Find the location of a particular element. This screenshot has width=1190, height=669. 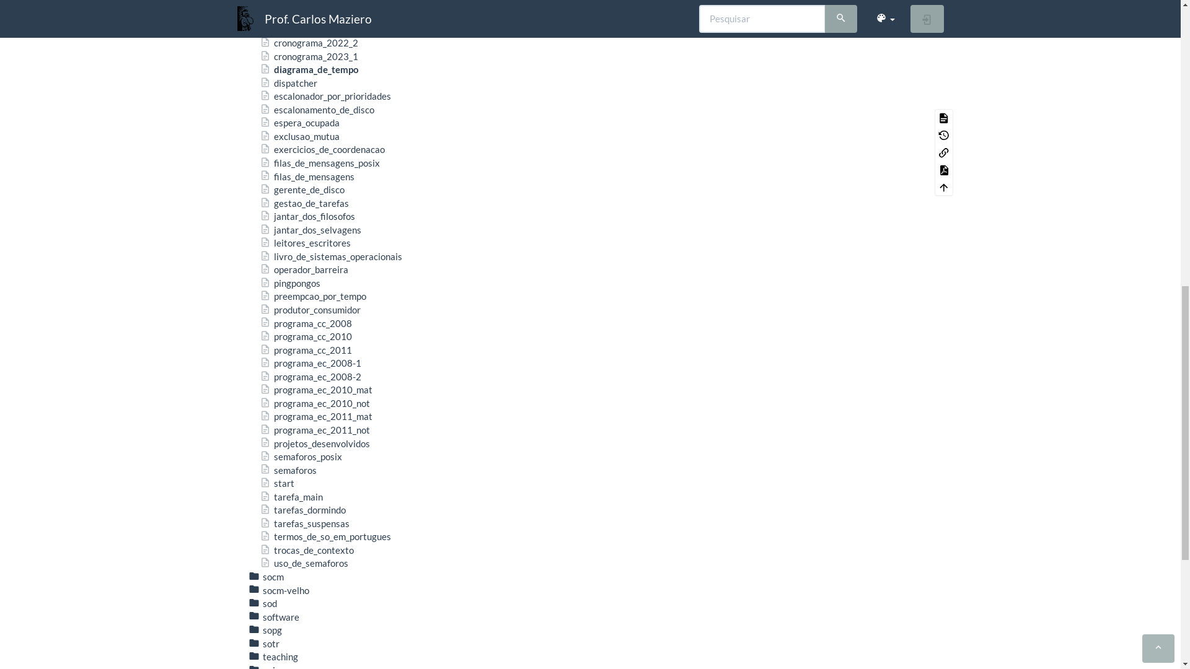

cronograma_2014-1 is located at coordinates (308, 559).